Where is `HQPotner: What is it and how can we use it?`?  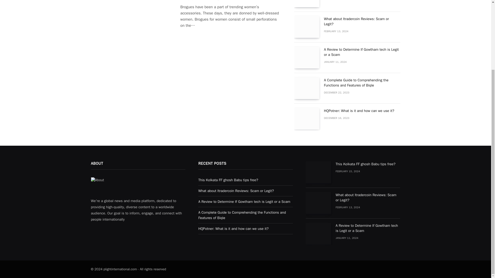
HQPotner: What is it and how can we use it? is located at coordinates (307, 119).